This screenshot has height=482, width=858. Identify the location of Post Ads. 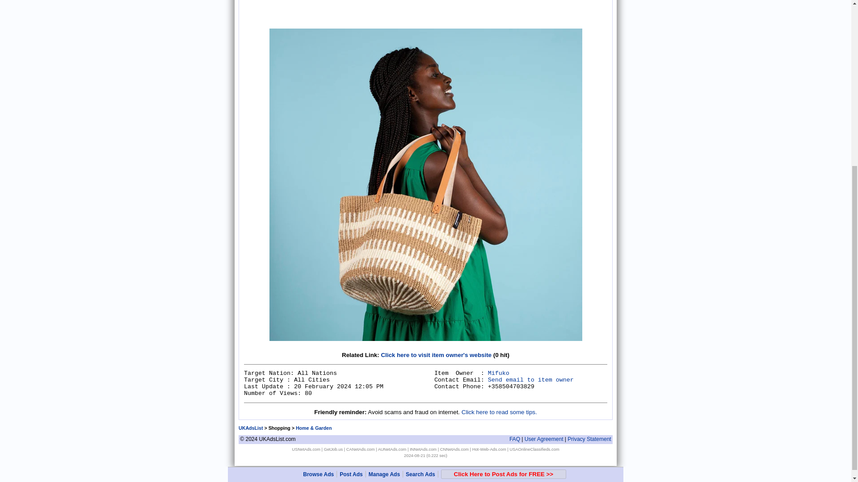
(351, 221).